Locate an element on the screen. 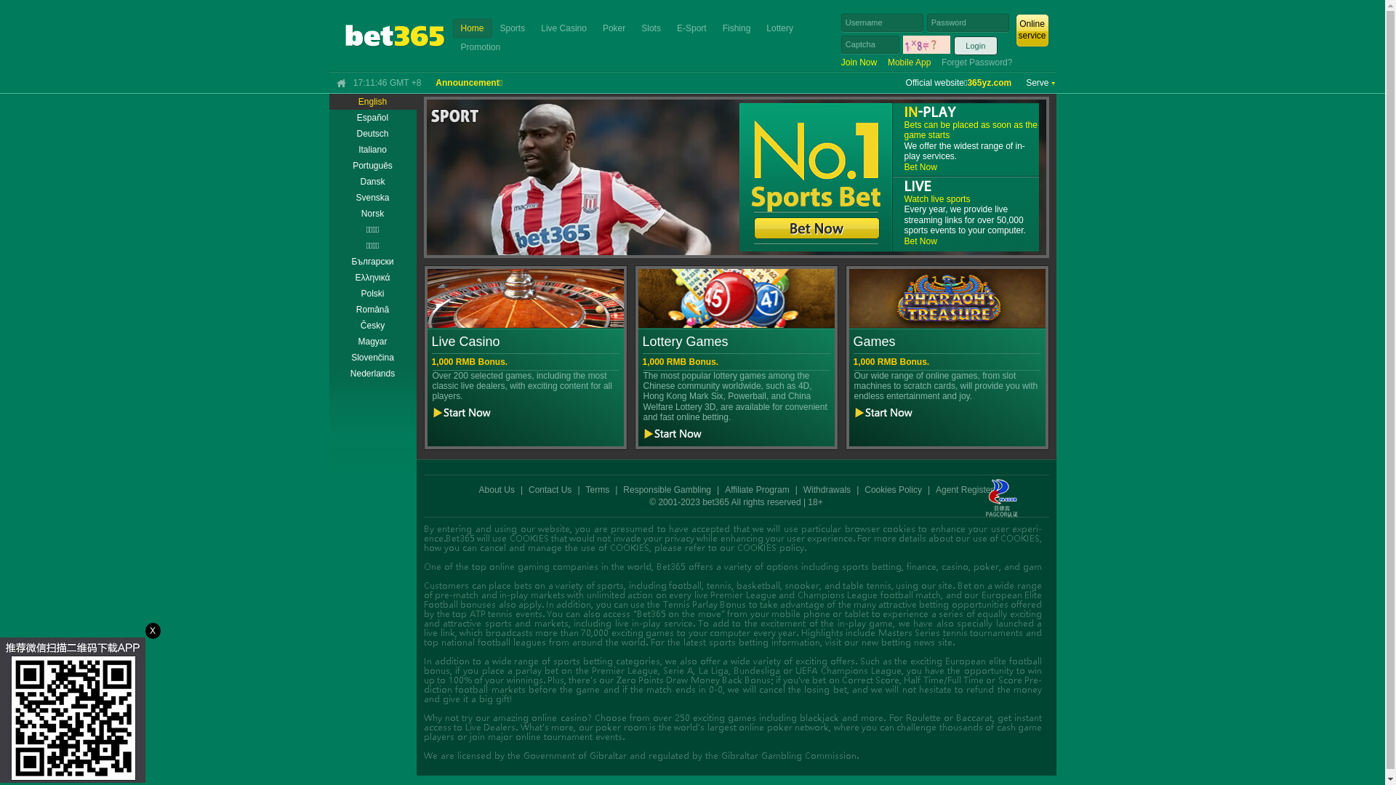  Nederlands is located at coordinates (372, 374).